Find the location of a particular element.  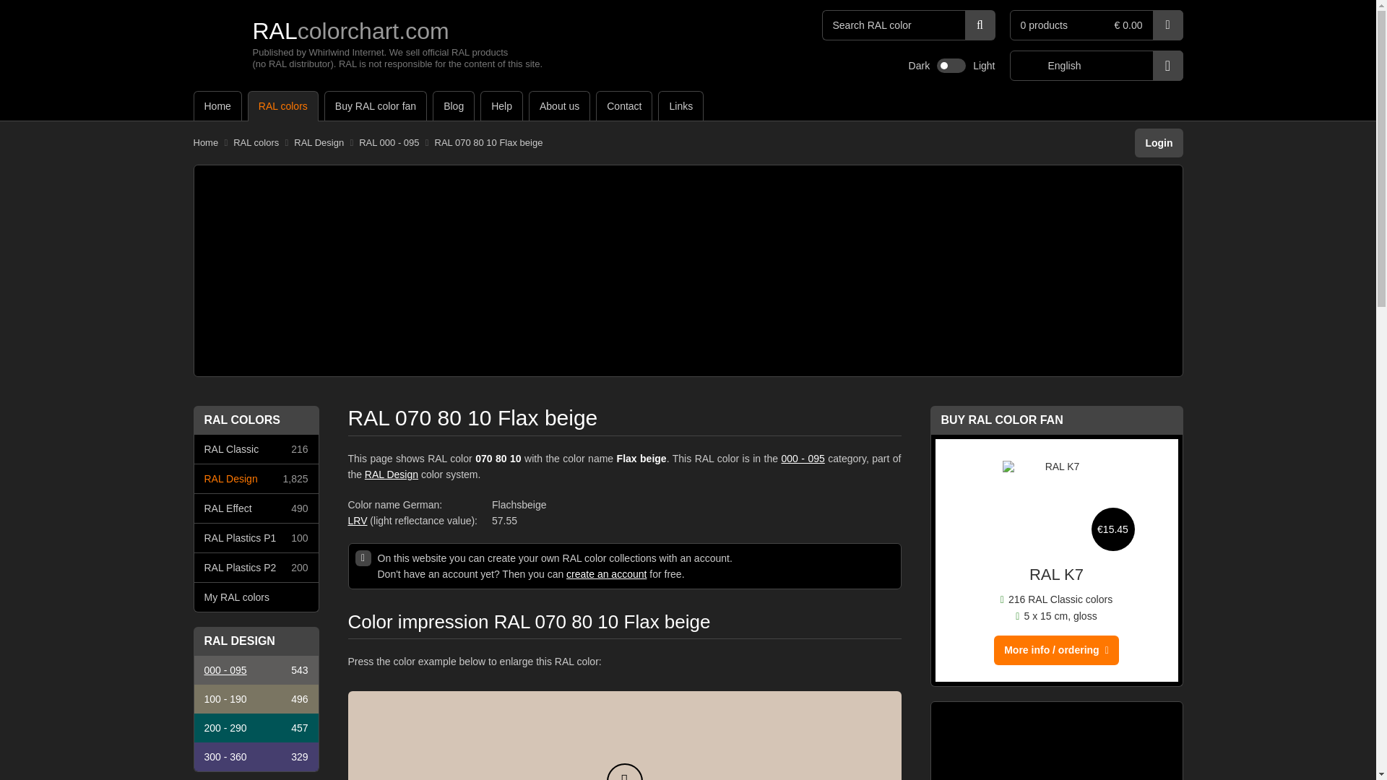

Search is located at coordinates (980, 25).